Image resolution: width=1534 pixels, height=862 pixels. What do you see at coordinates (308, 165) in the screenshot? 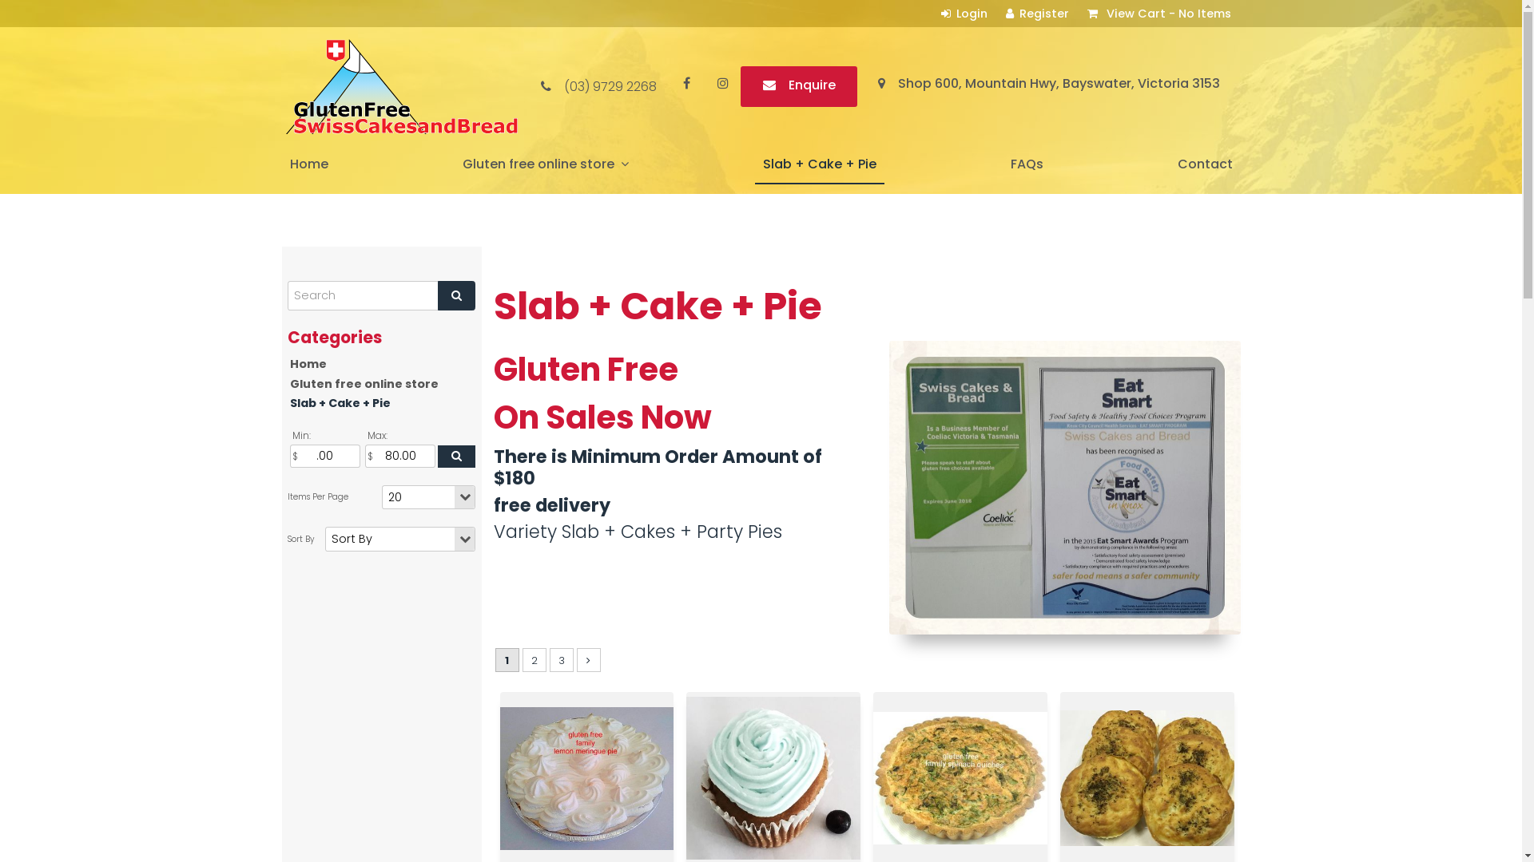
I see `Home` at bounding box center [308, 165].